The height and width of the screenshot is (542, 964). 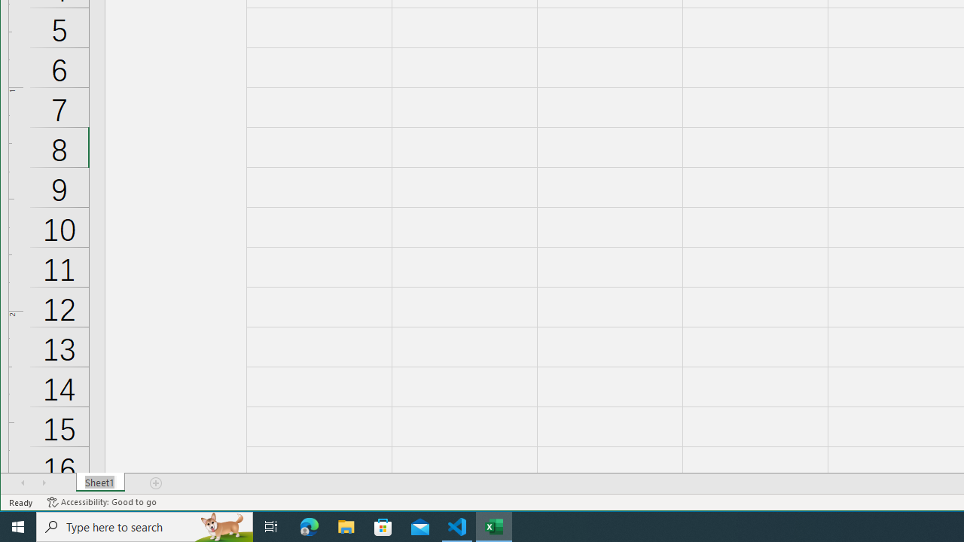 What do you see at coordinates (383, 527) in the screenshot?
I see `Microsoft Store` at bounding box center [383, 527].